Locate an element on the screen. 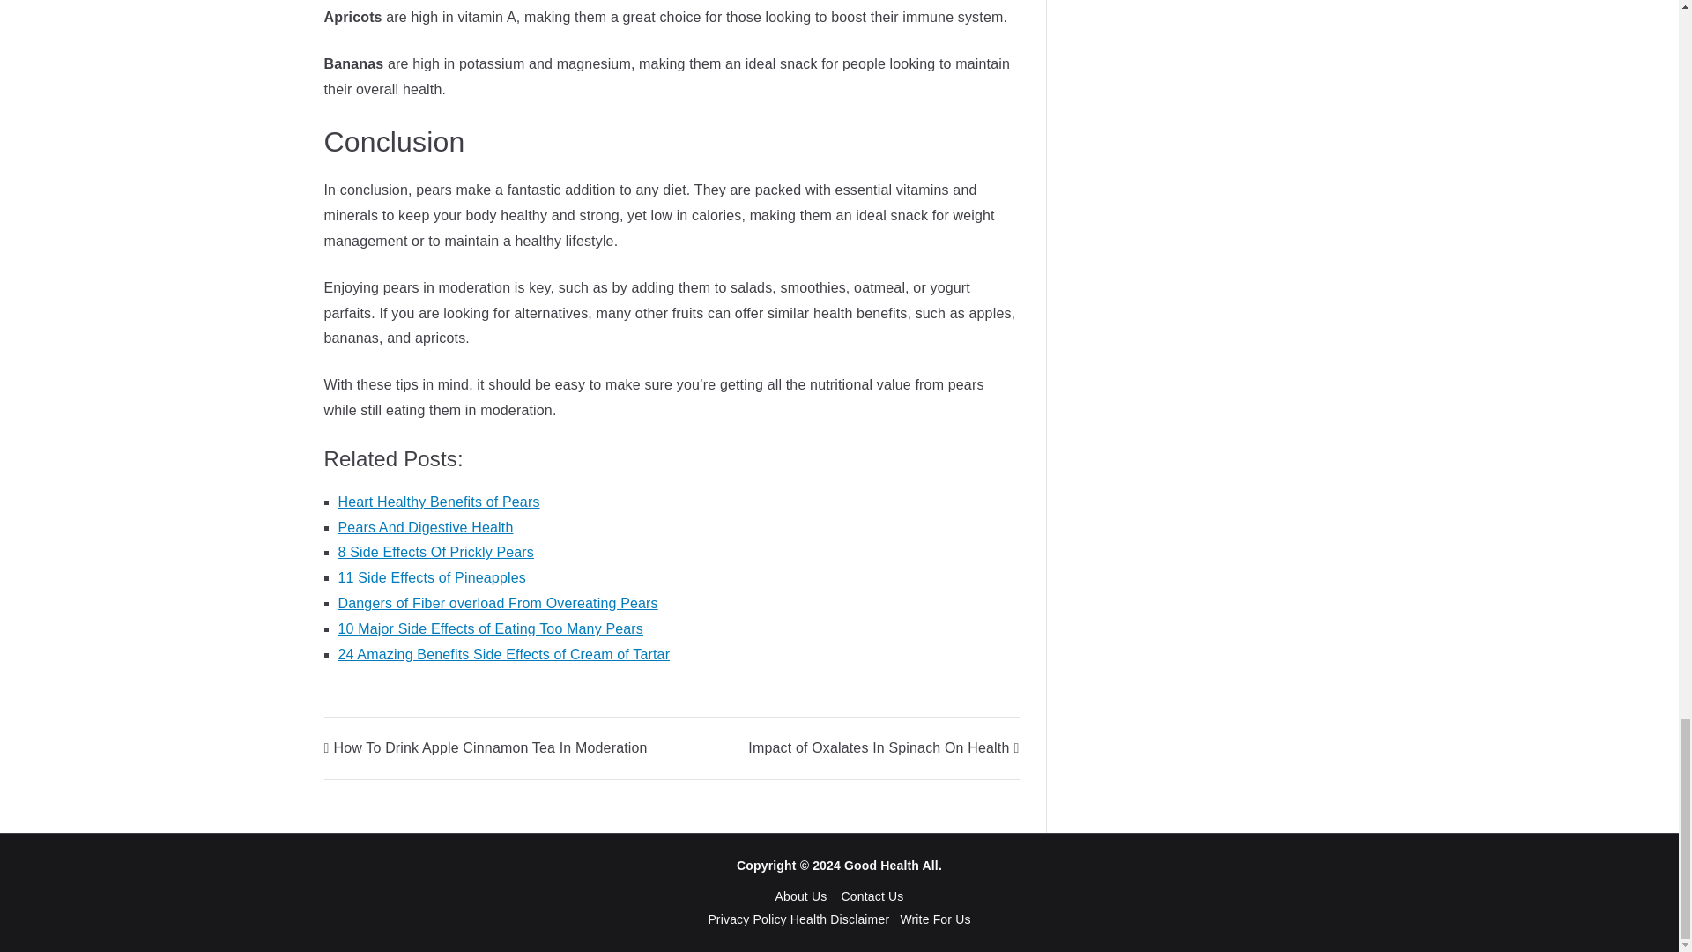 The height and width of the screenshot is (952, 1692). Impact of Oxalates In Spinach On Health is located at coordinates (883, 747).